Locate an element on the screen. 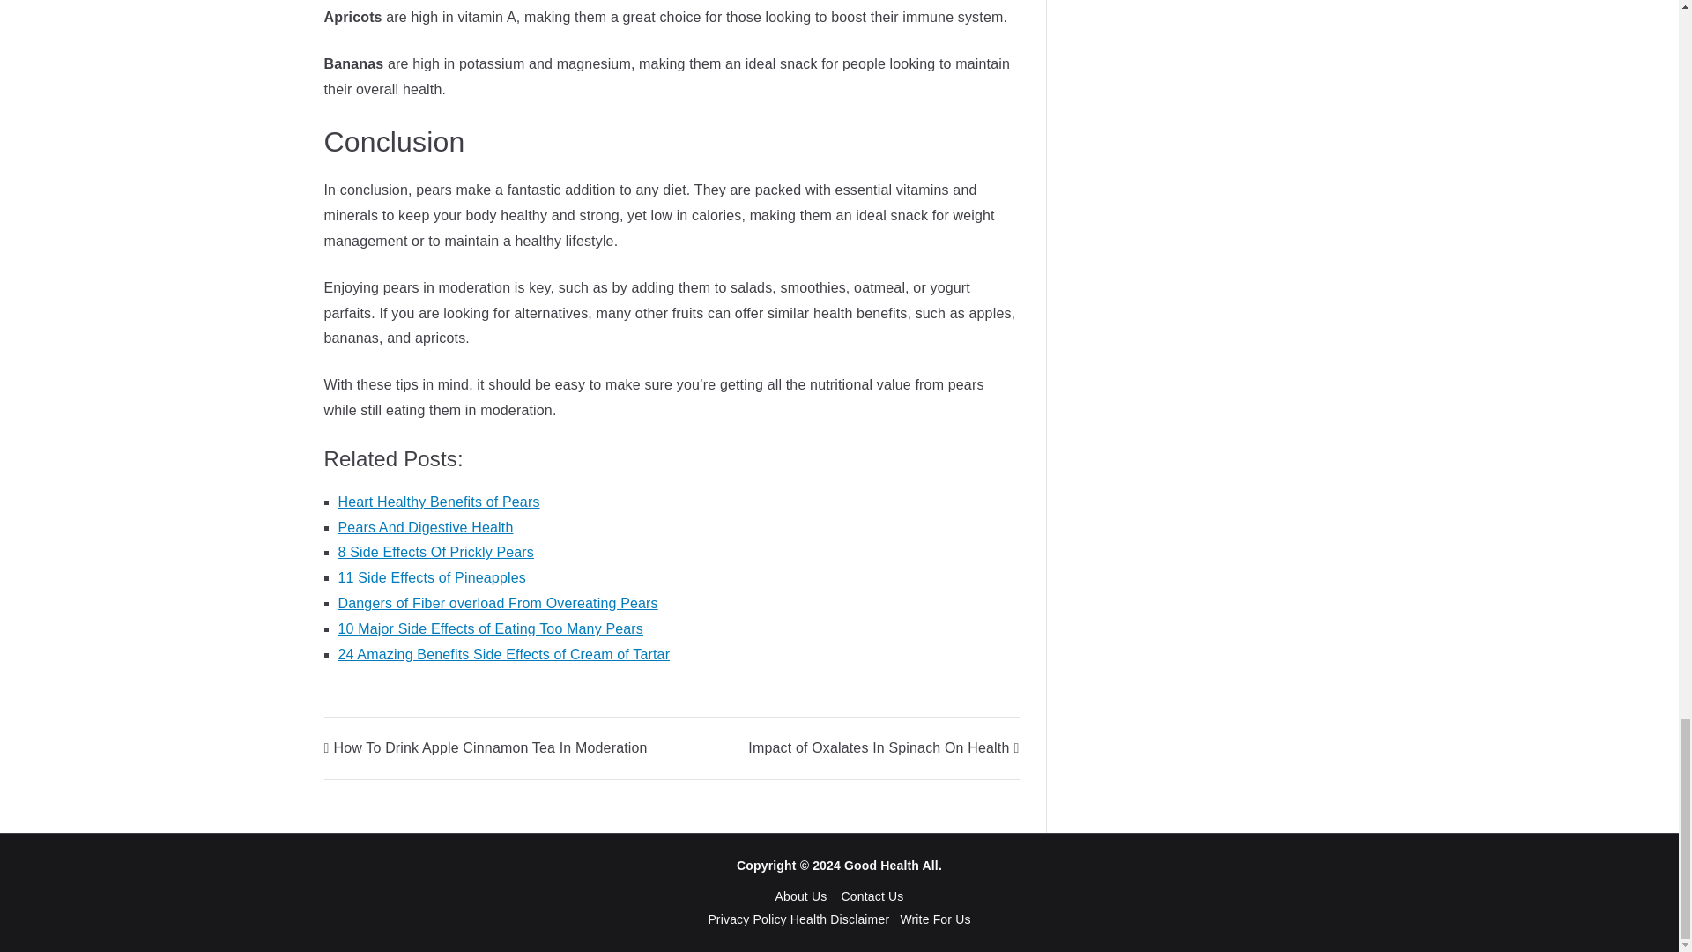 The height and width of the screenshot is (952, 1692). Impact of Oxalates In Spinach On Health is located at coordinates (883, 747).